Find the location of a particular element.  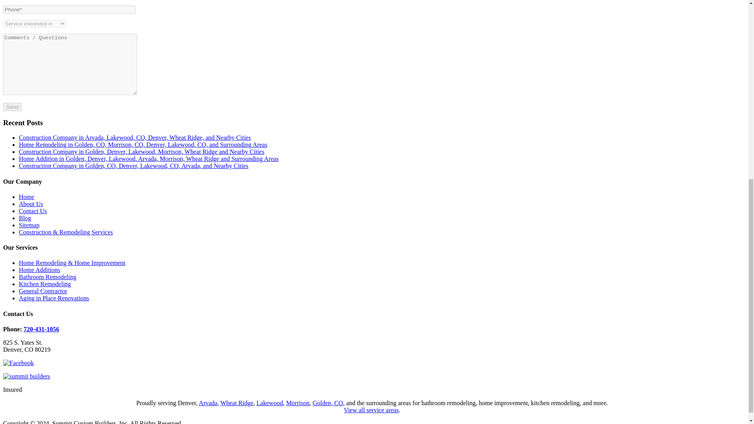

Lakewood is located at coordinates (269, 403).